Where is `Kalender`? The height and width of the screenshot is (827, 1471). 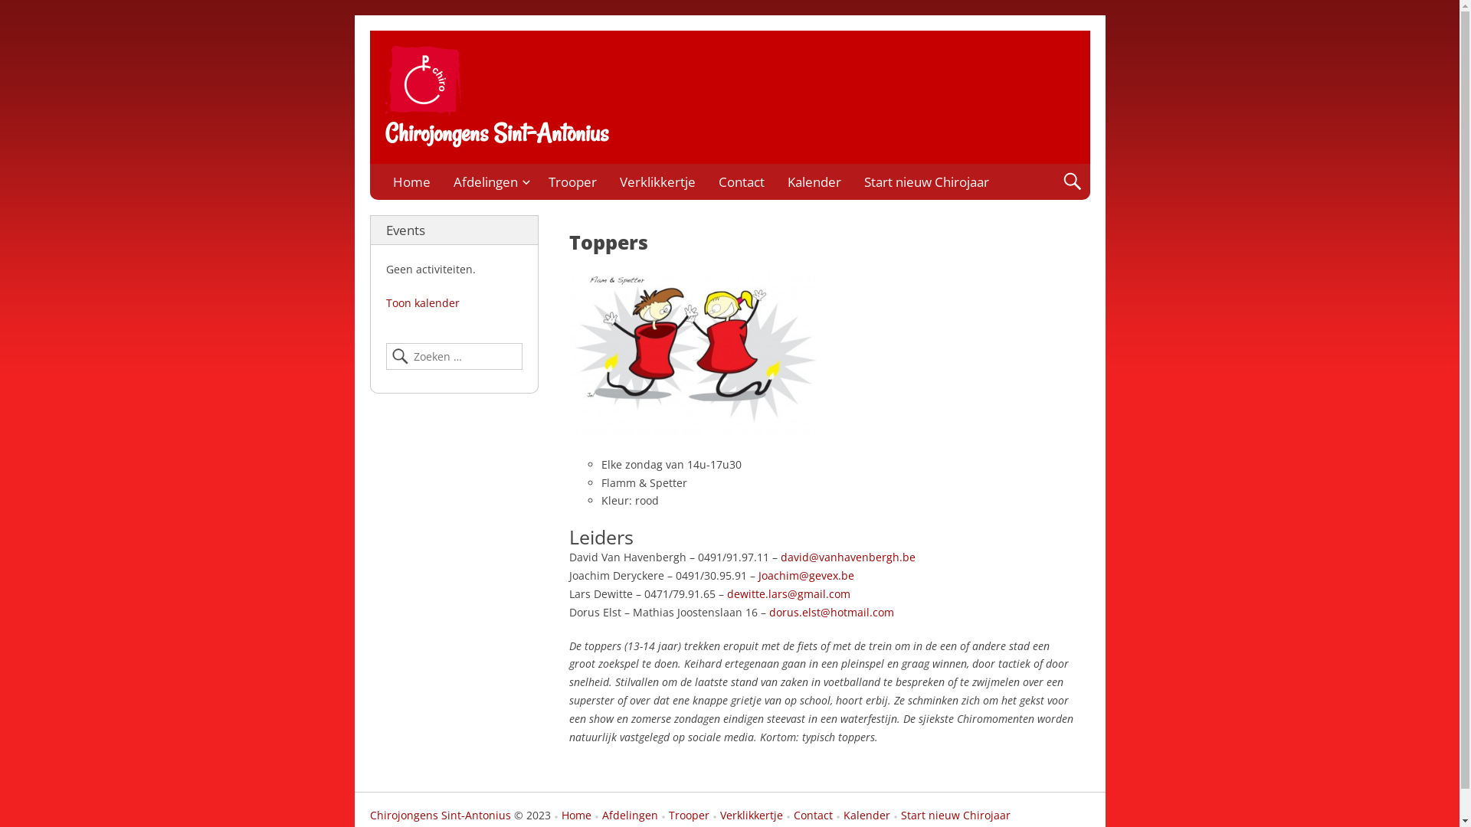 Kalender is located at coordinates (814, 182).